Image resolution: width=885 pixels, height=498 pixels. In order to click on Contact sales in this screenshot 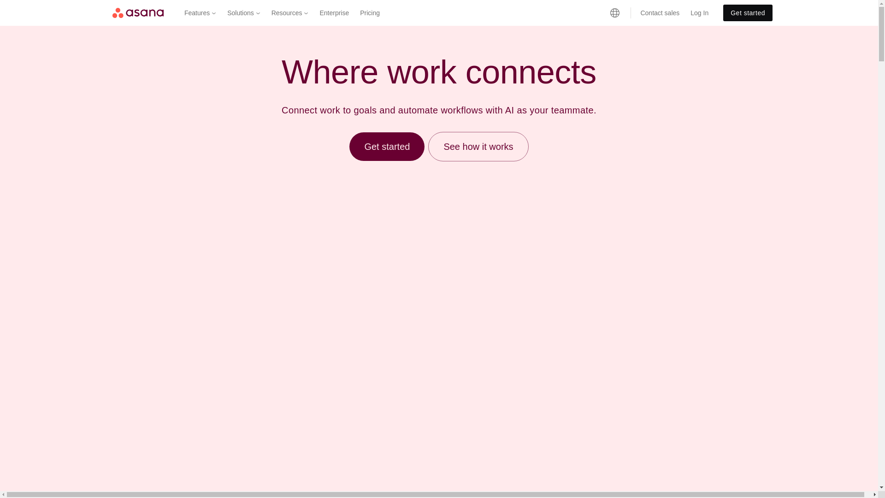, I will do `click(660, 13)`.